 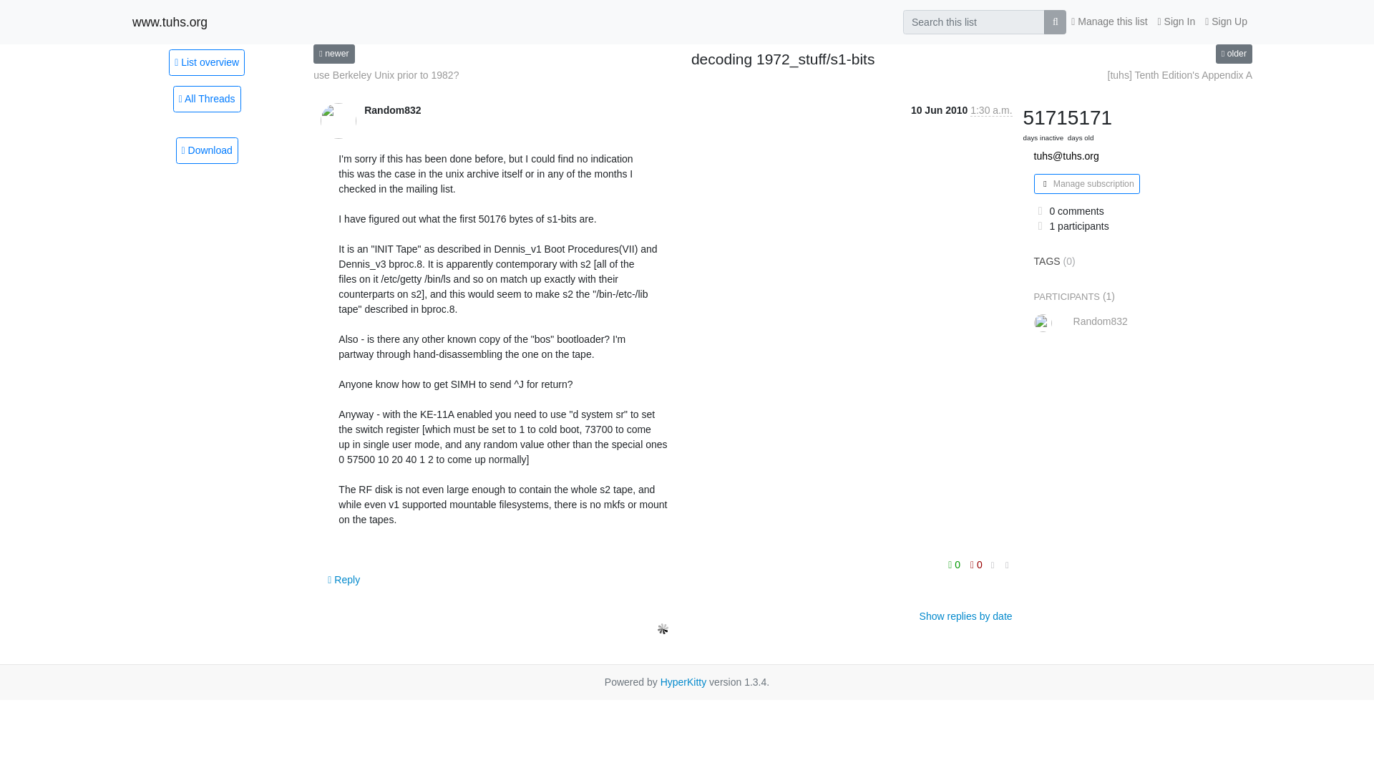 What do you see at coordinates (1225, 21) in the screenshot?
I see `Sign Up` at bounding box center [1225, 21].